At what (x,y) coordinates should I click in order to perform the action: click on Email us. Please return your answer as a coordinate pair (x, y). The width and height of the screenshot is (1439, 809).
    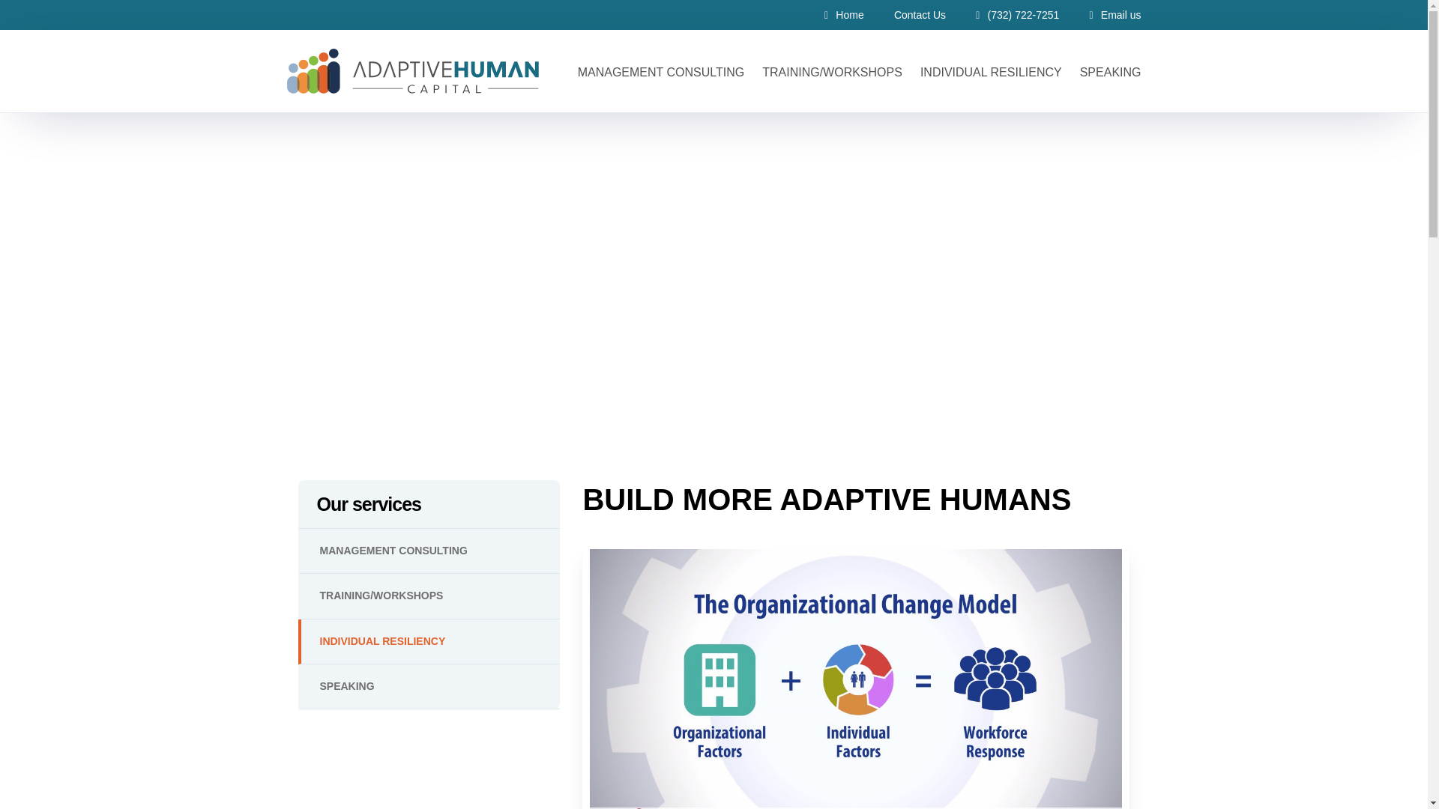
    Looking at the image, I should click on (1115, 15).